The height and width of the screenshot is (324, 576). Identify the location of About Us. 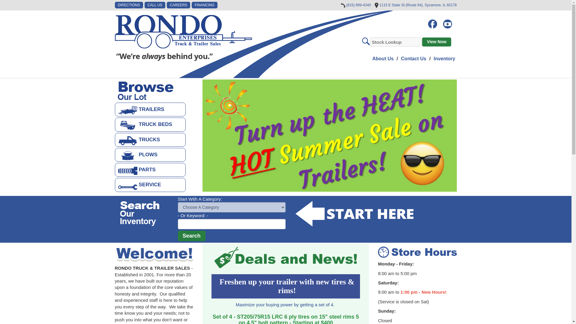
(383, 58).